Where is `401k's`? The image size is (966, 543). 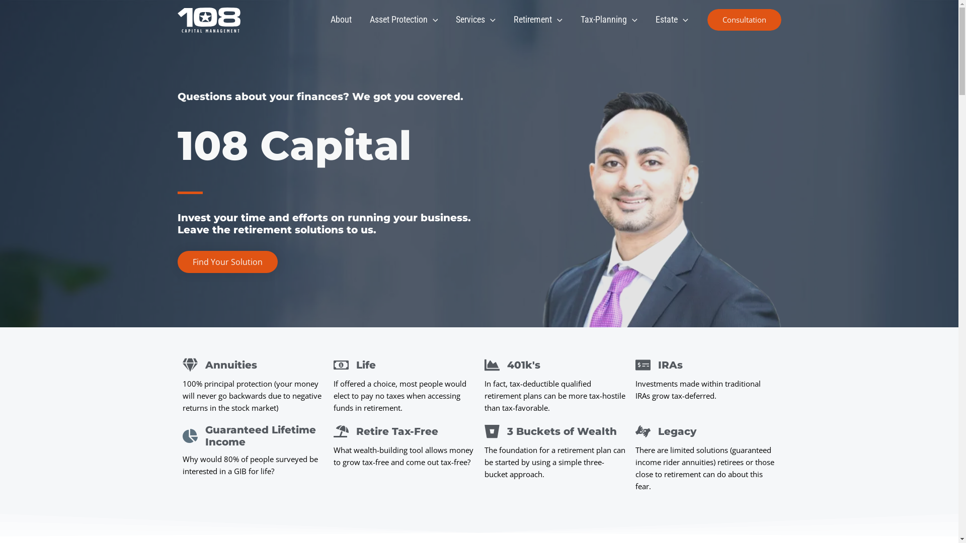 401k's is located at coordinates (524, 365).